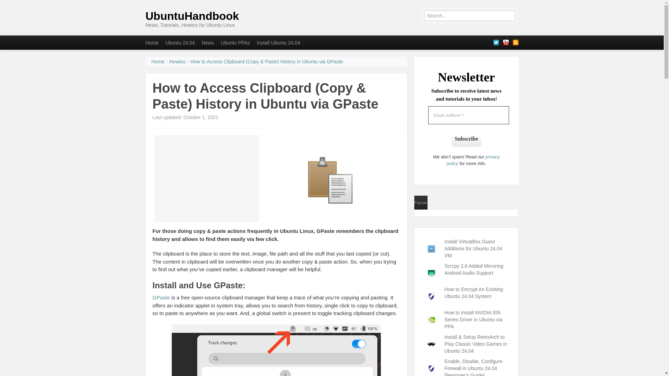 This screenshot has width=669, height=376. Describe the element at coordinates (152, 42) in the screenshot. I see `Home` at that location.